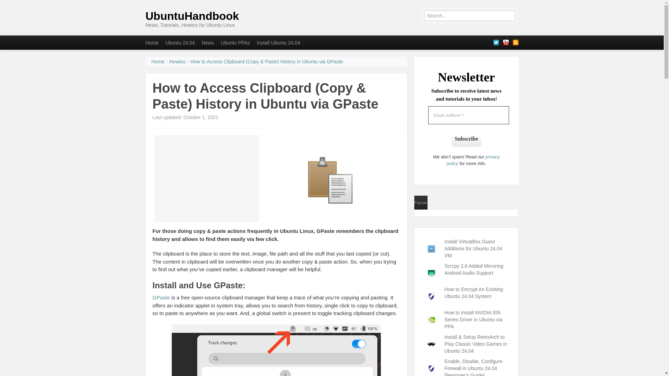 This screenshot has width=669, height=376. Describe the element at coordinates (152, 42) in the screenshot. I see `Home` at that location.